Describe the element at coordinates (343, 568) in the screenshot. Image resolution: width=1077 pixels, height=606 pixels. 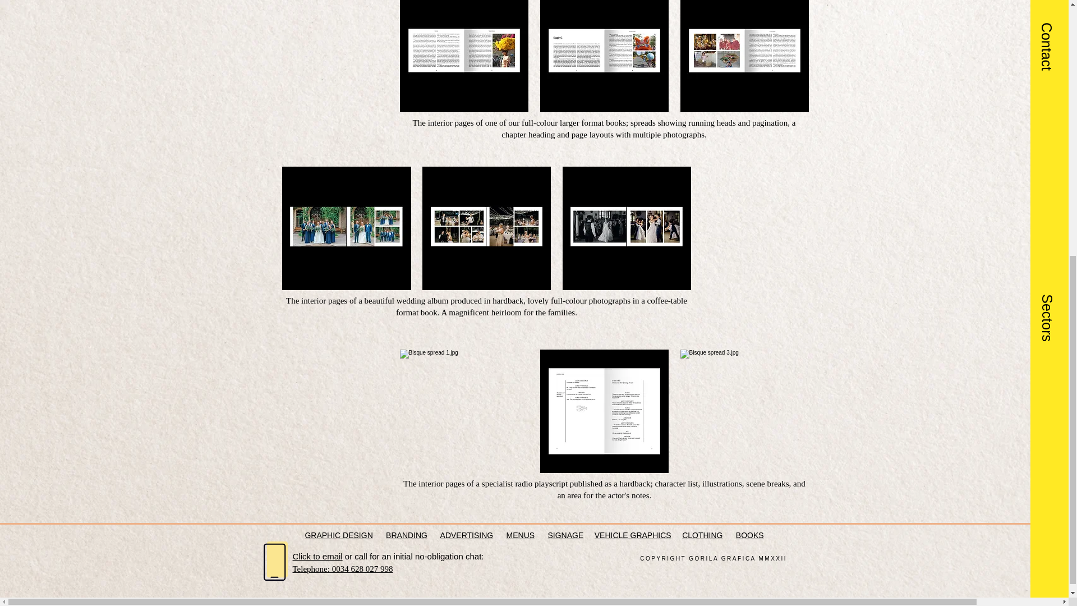
I see `Telephone: 0034 628 027 998` at that location.